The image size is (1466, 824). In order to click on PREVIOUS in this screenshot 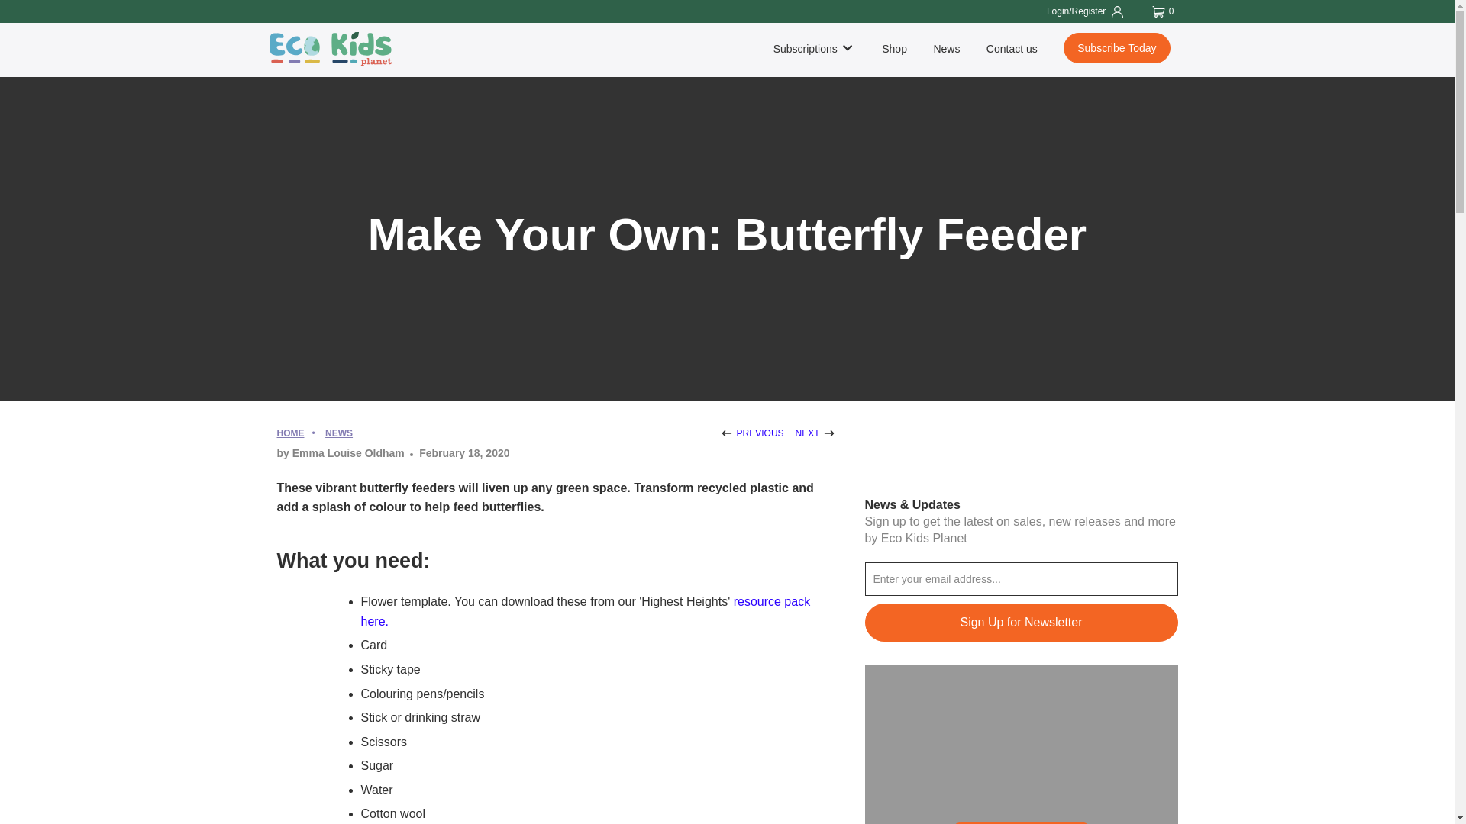, I will do `click(751, 433)`.